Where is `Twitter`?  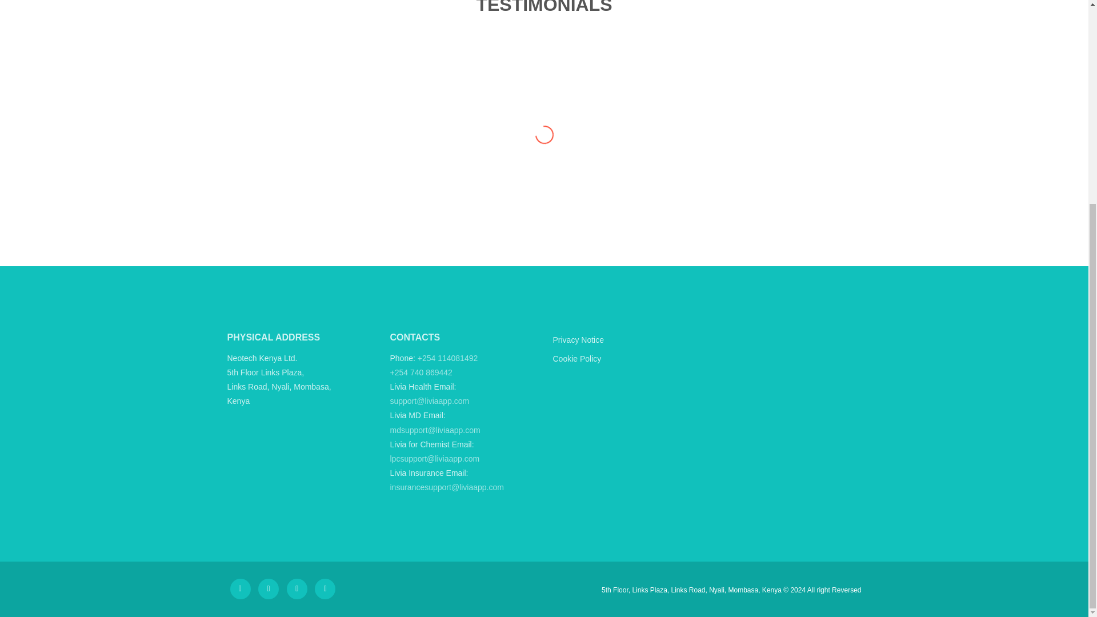 Twitter is located at coordinates (268, 588).